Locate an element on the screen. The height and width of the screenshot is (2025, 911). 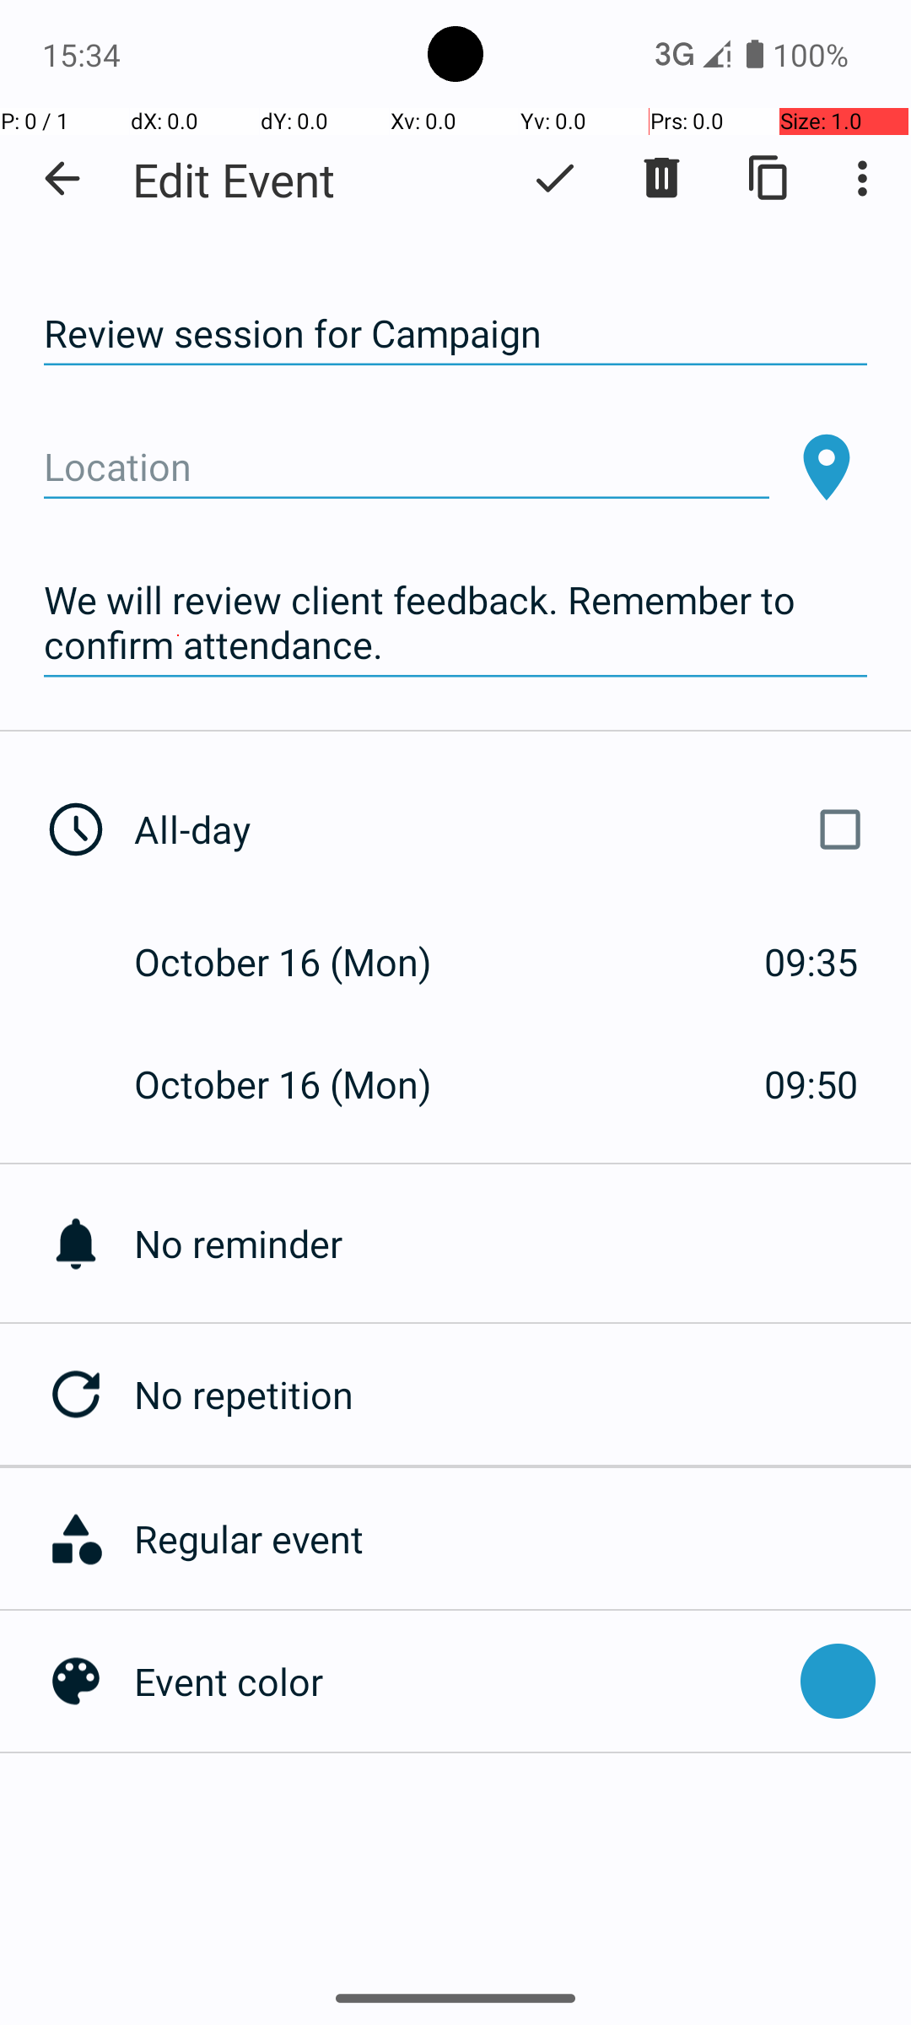
Duplicate event is located at coordinates (769, 178).